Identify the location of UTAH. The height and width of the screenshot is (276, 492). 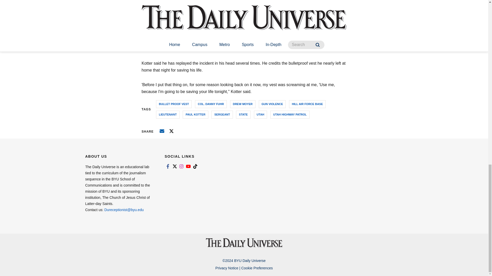
(260, 114).